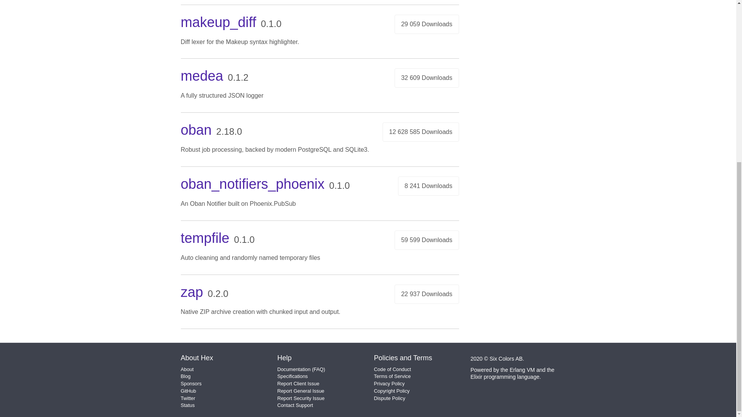 This screenshot has height=417, width=742. What do you see at coordinates (205, 238) in the screenshot?
I see `tempfile` at bounding box center [205, 238].